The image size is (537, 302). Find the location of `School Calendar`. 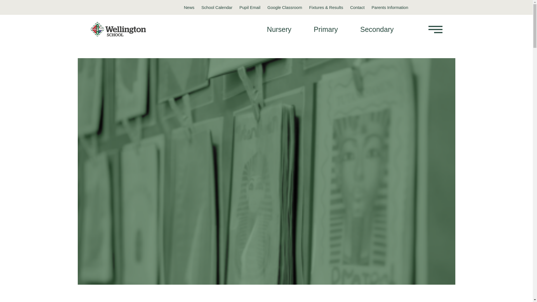

School Calendar is located at coordinates (217, 7).